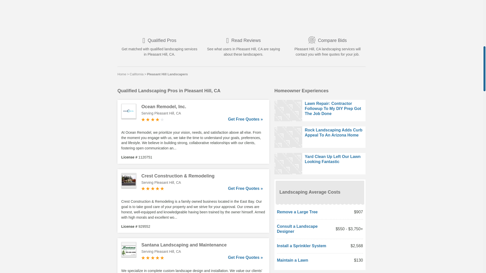 Image resolution: width=486 pixels, height=273 pixels. What do you see at coordinates (153, 119) in the screenshot?
I see `4 star rating` at bounding box center [153, 119].